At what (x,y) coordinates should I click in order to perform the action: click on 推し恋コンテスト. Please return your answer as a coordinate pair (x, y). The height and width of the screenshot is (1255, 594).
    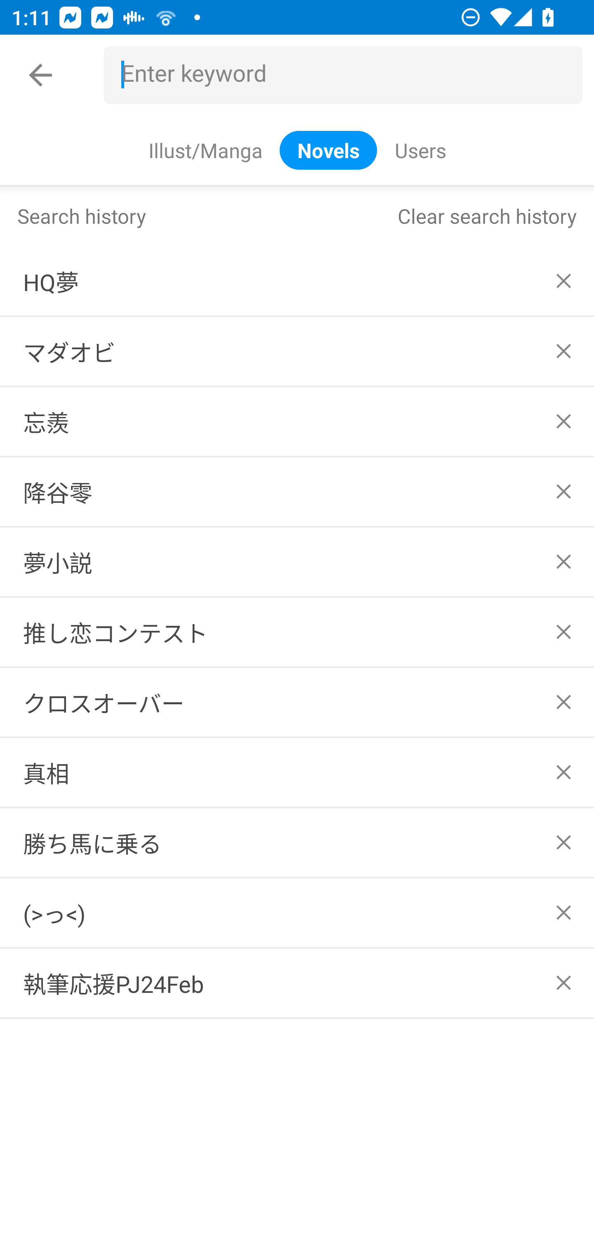
    Looking at the image, I should click on (297, 632).